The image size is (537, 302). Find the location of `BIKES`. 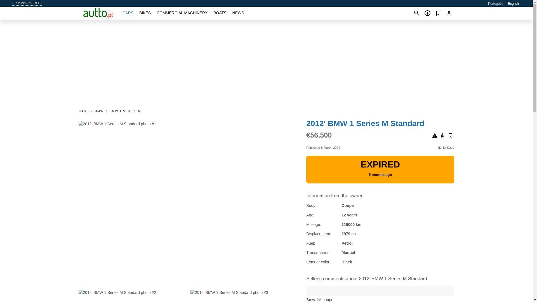

BIKES is located at coordinates (145, 13).